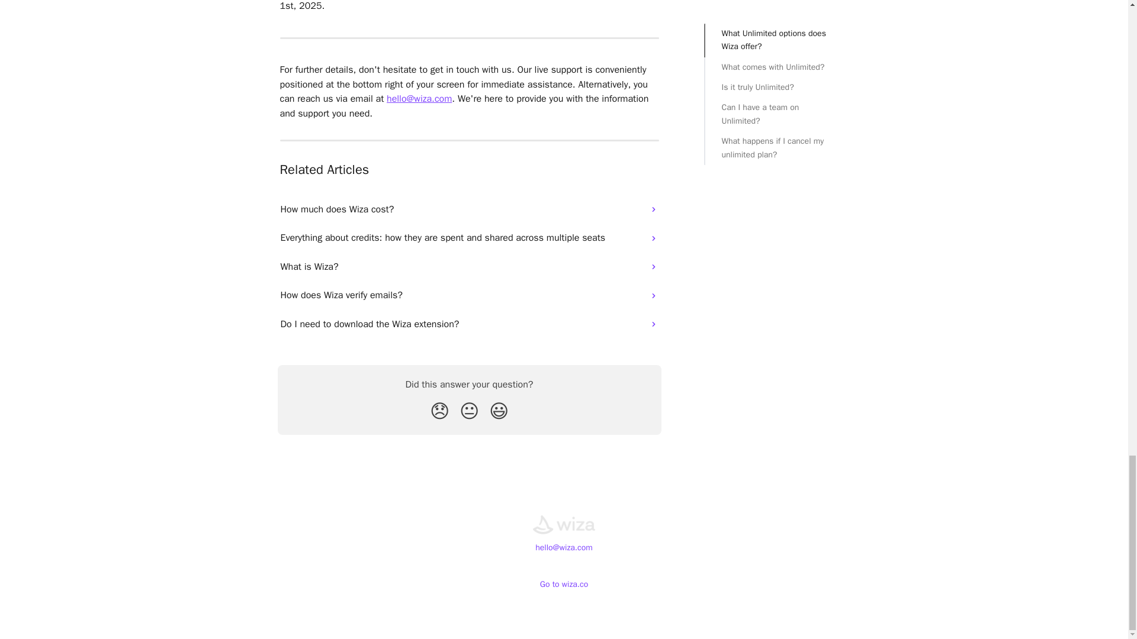 The height and width of the screenshot is (639, 1137). I want to click on How much does Wiza cost?, so click(469, 209).